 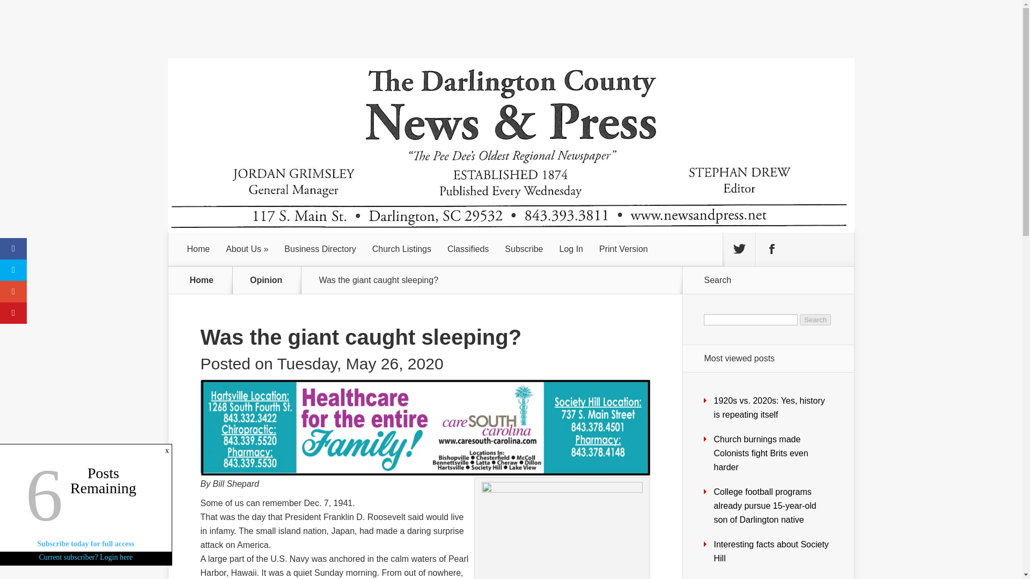 I want to click on About Us, so click(x=247, y=249).